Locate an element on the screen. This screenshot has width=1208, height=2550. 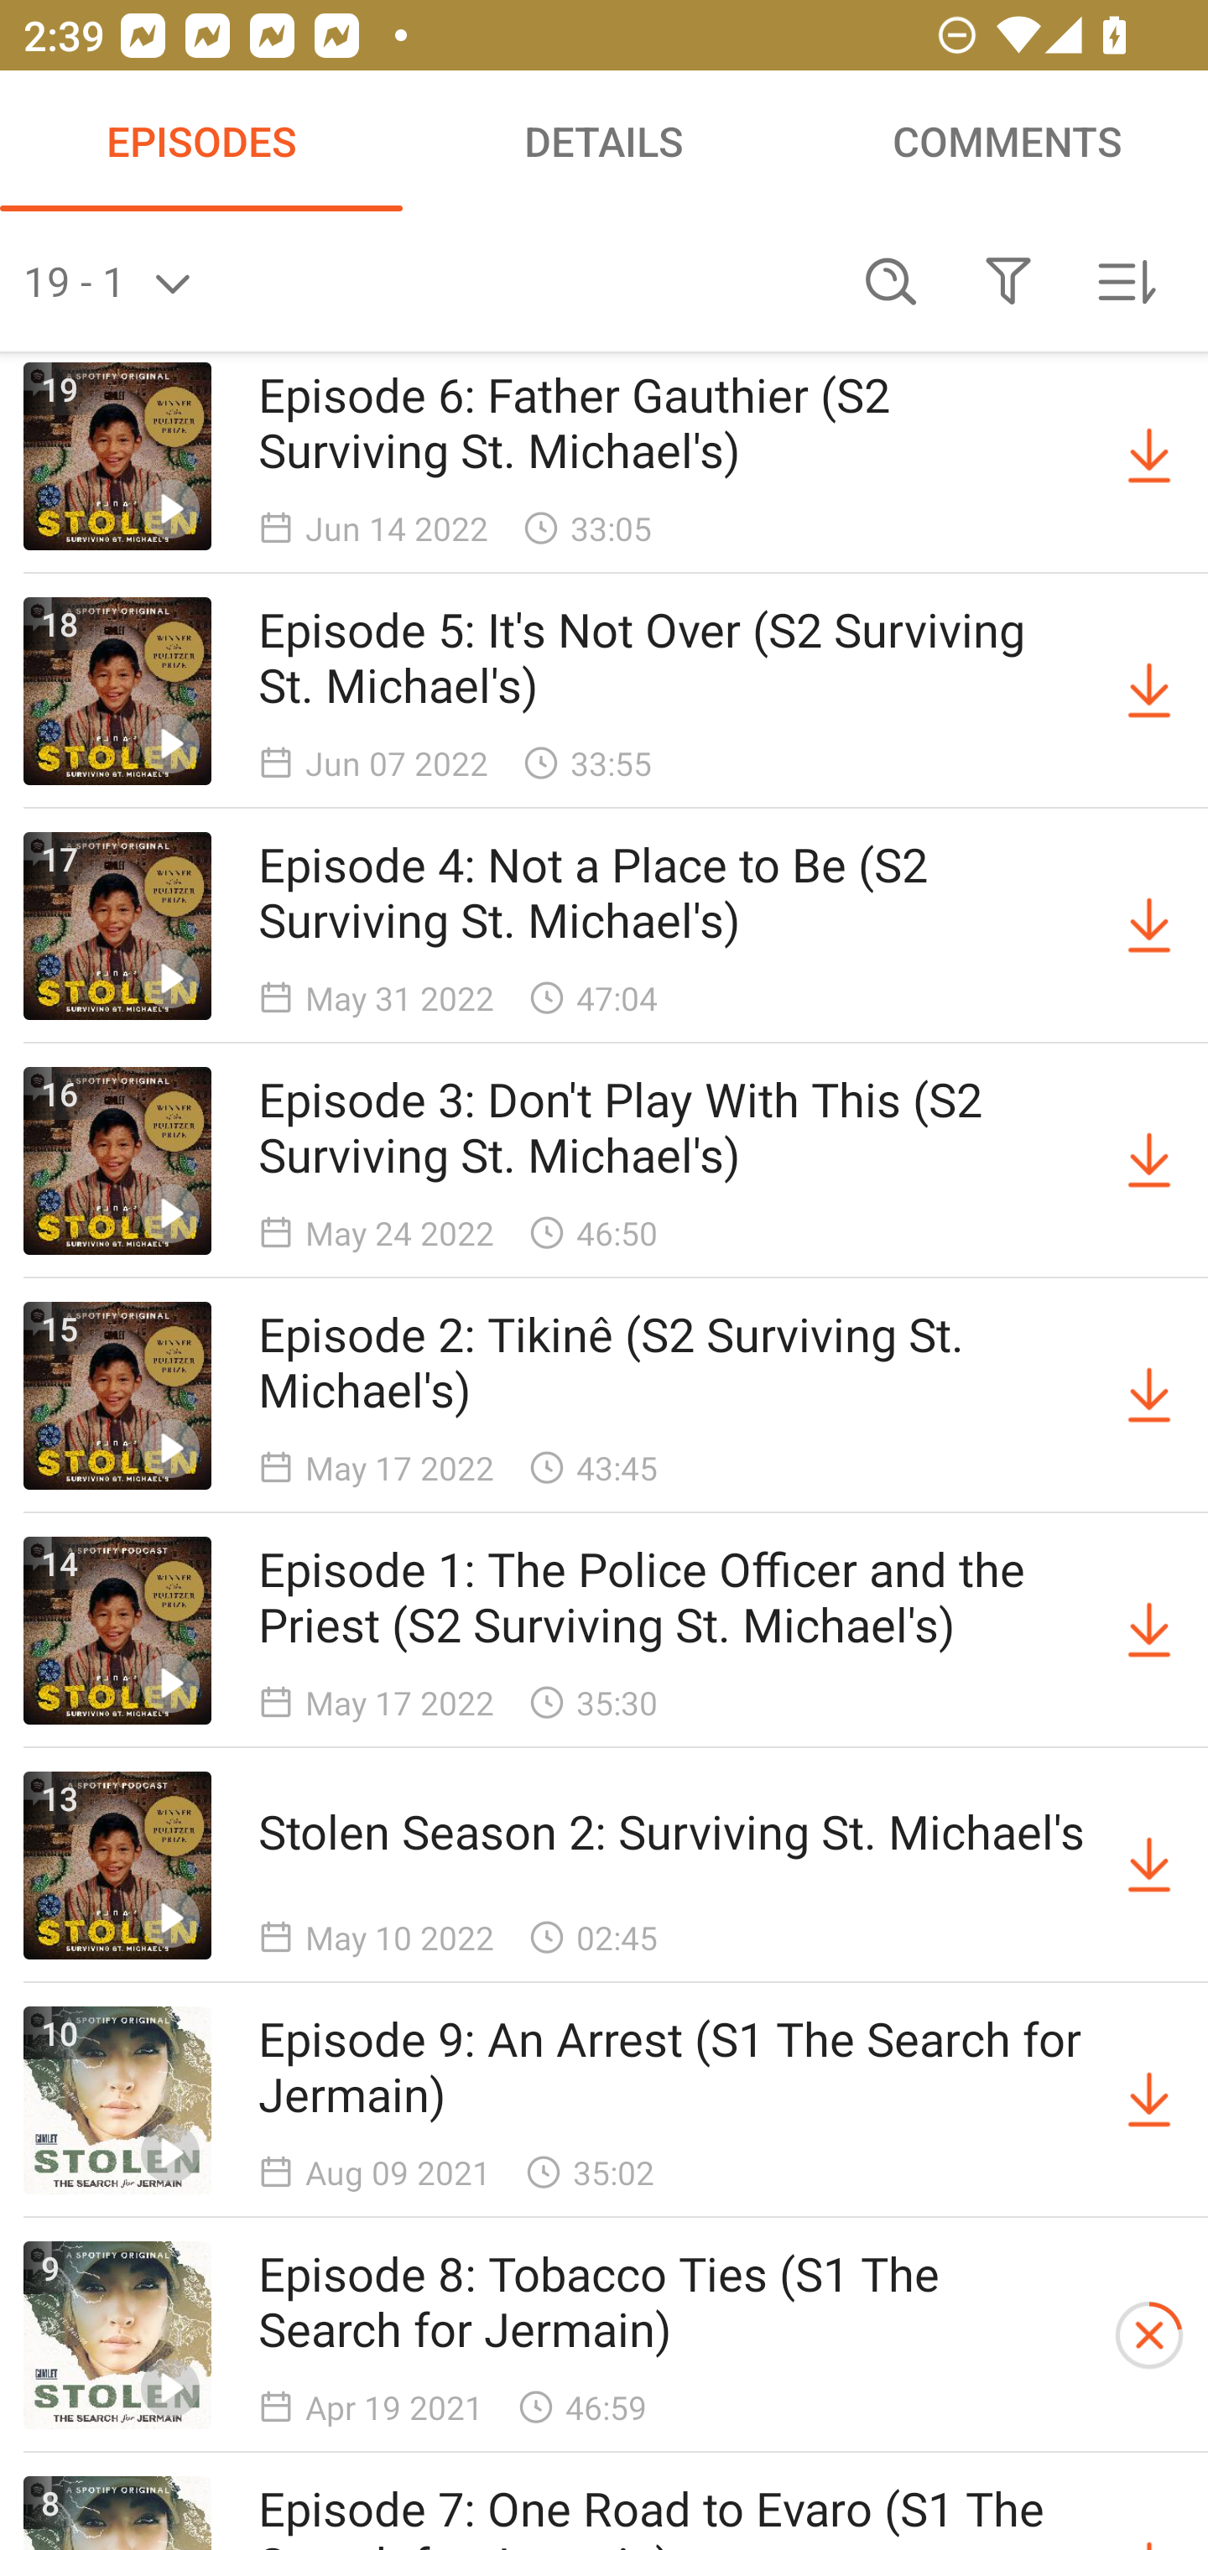
Download is located at coordinates (1149, 1865).